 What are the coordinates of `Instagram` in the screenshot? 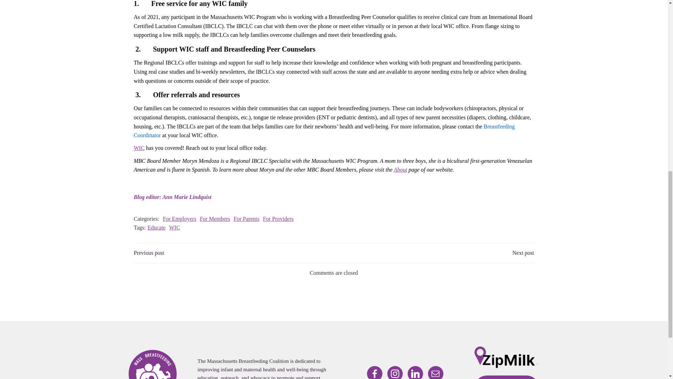 It's located at (395, 373).